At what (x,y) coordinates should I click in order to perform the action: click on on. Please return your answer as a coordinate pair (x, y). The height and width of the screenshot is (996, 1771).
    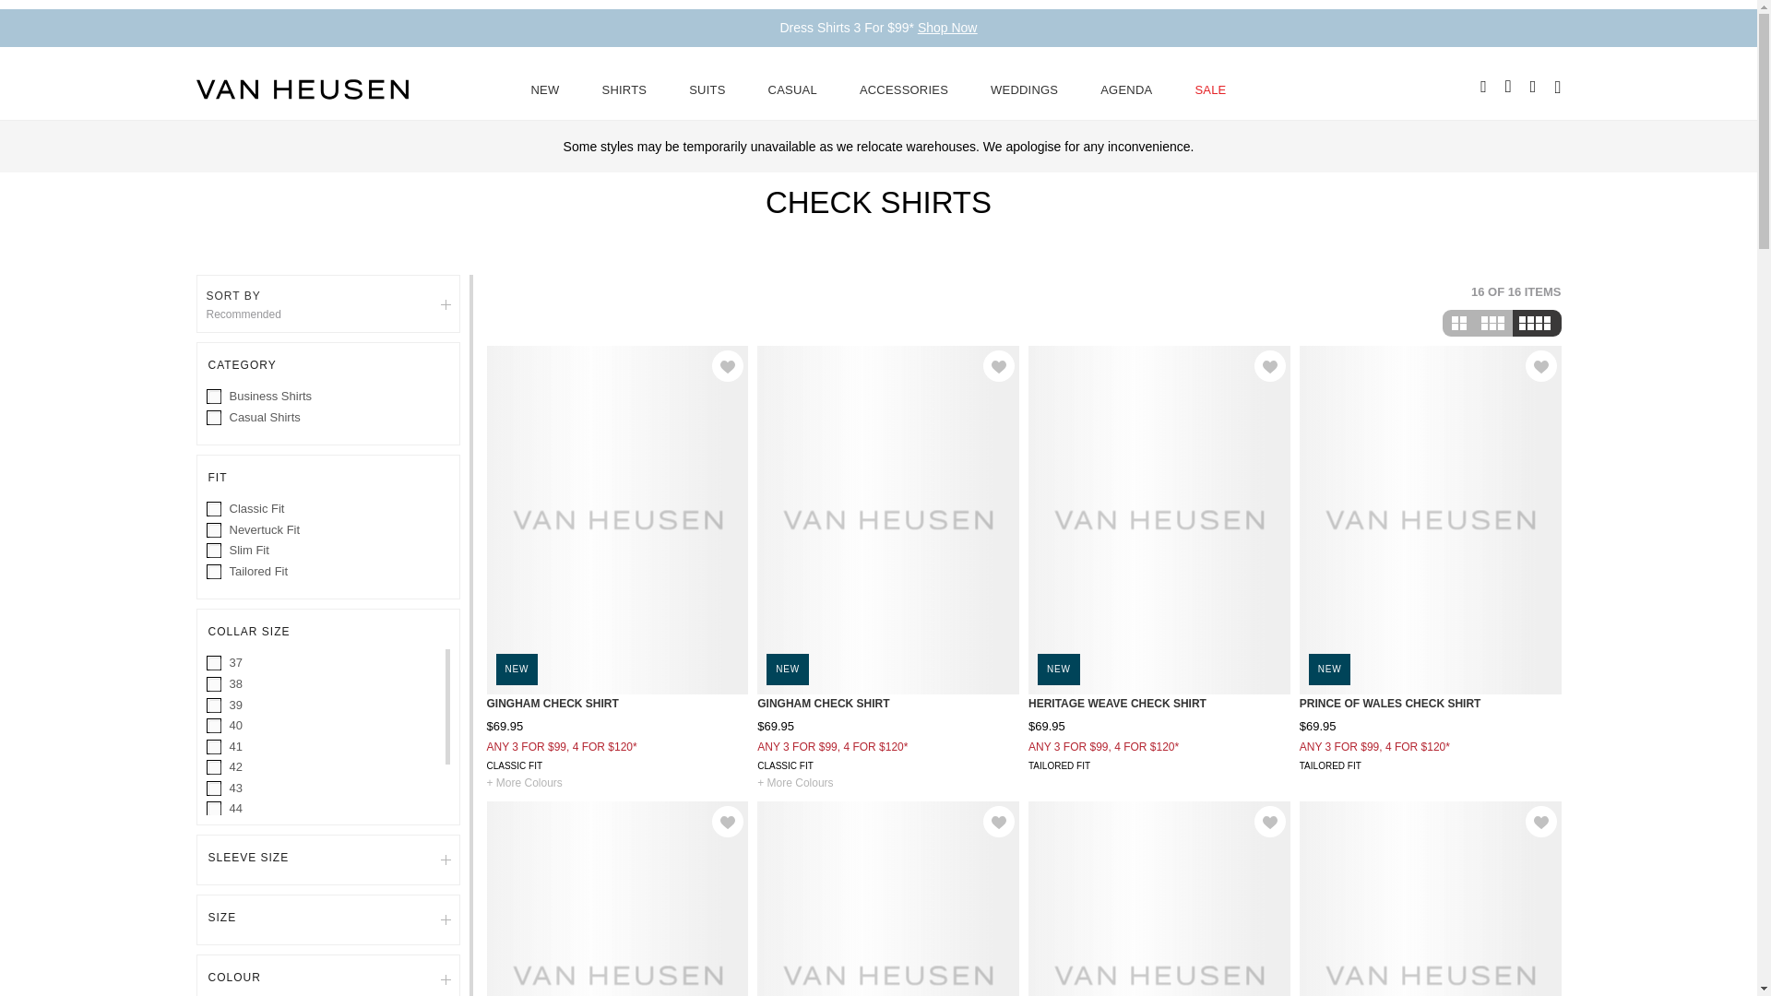
    Looking at the image, I should click on (215, 788).